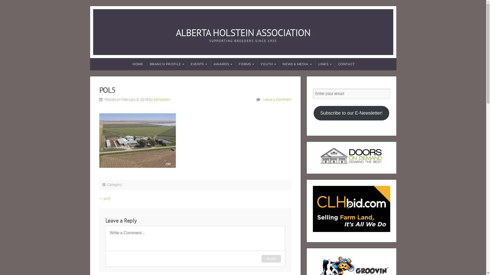 This screenshot has height=275, width=490. What do you see at coordinates (223, 64) in the screenshot?
I see `AWARDS` at bounding box center [223, 64].